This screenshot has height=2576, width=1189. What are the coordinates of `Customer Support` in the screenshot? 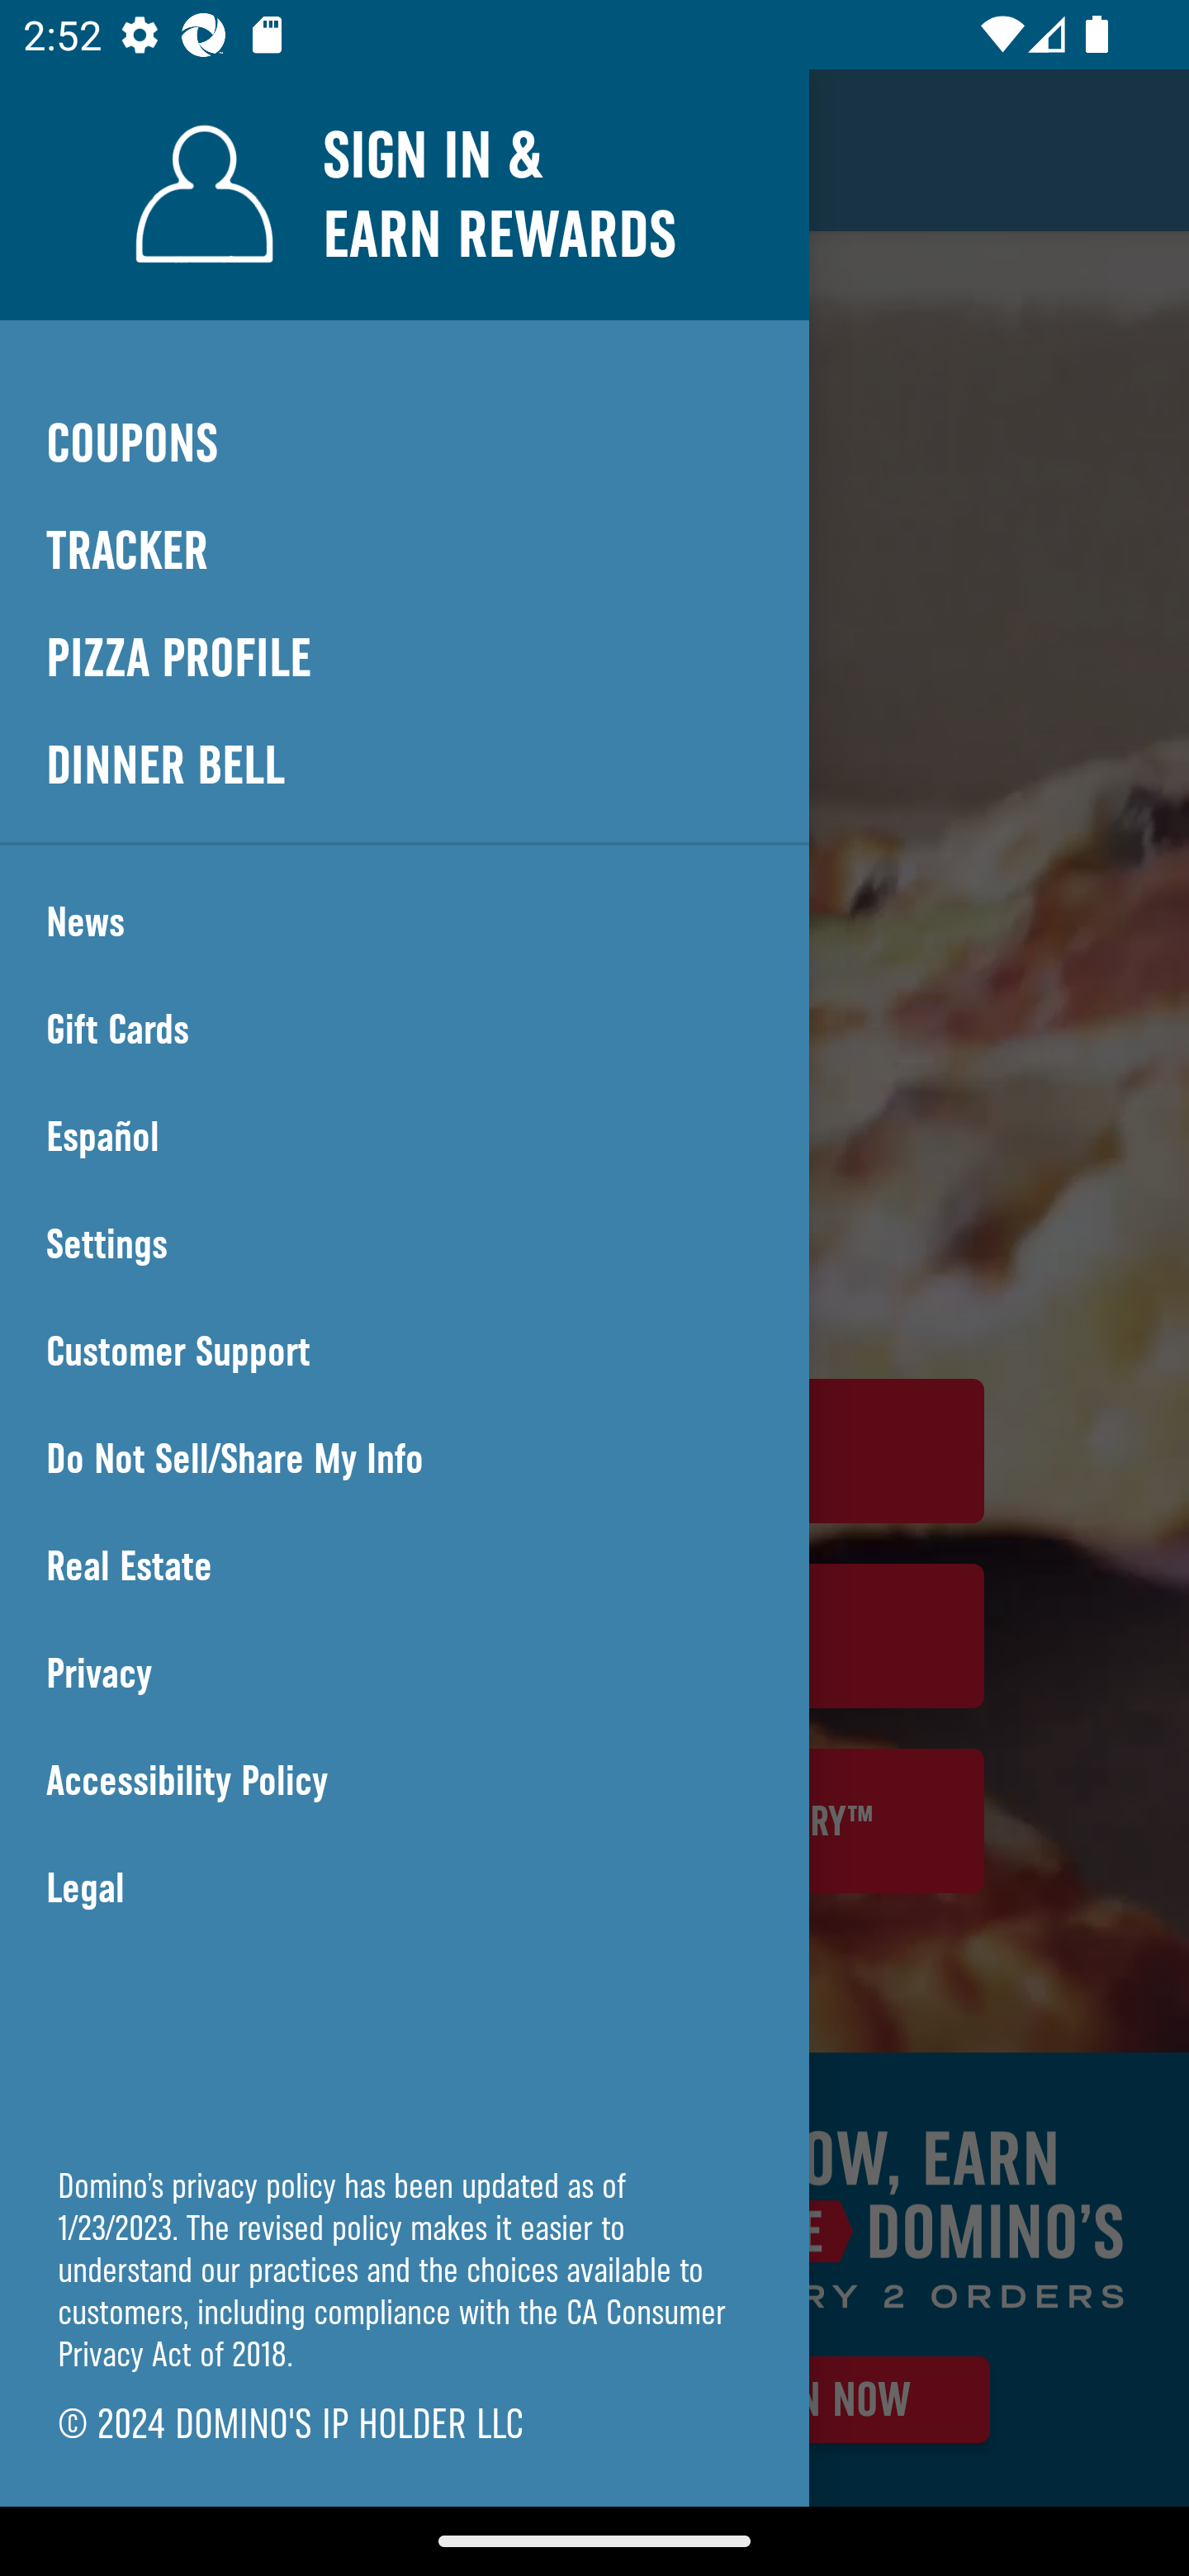 It's located at (405, 1352).